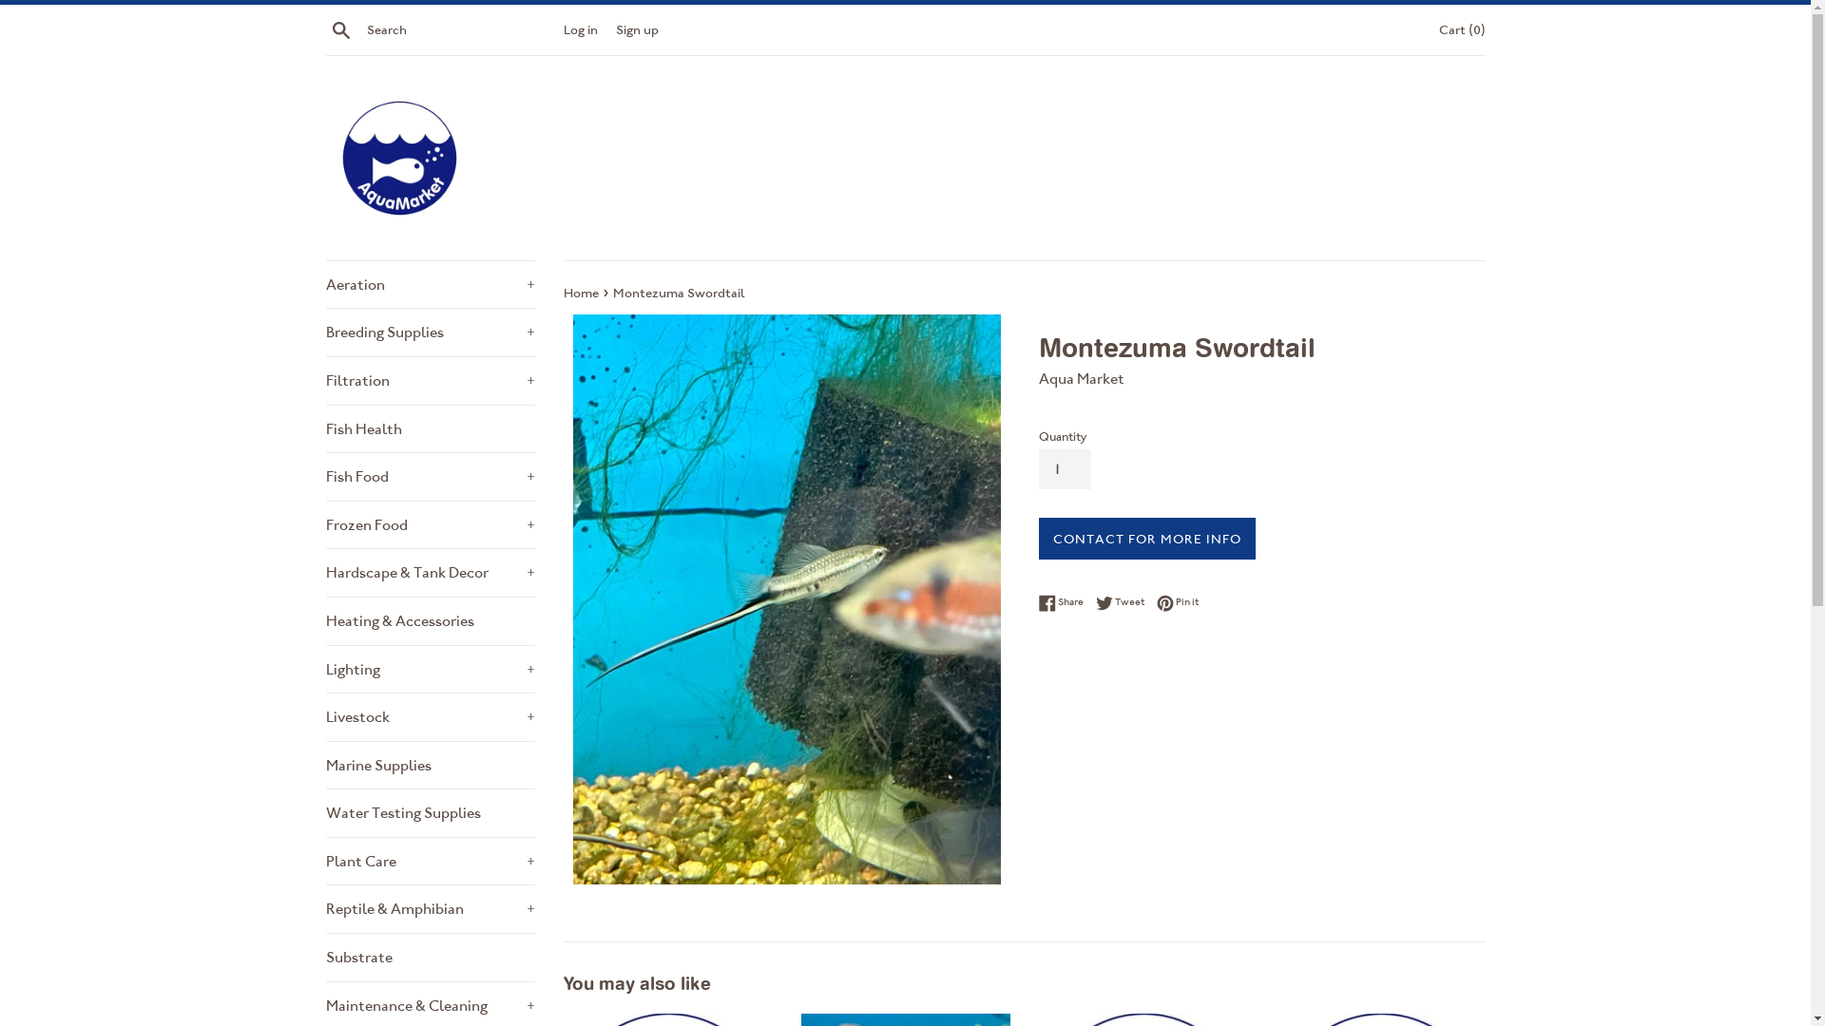 The image size is (1825, 1026). What do you see at coordinates (580, 28) in the screenshot?
I see `Log in` at bounding box center [580, 28].